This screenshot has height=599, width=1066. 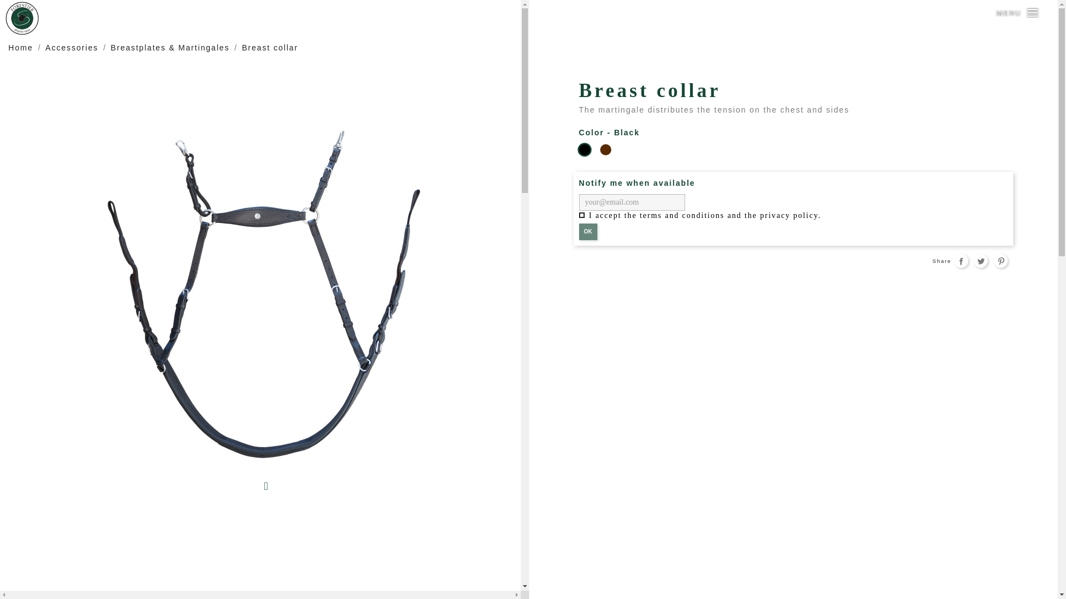 I want to click on Home, so click(x=22, y=47).